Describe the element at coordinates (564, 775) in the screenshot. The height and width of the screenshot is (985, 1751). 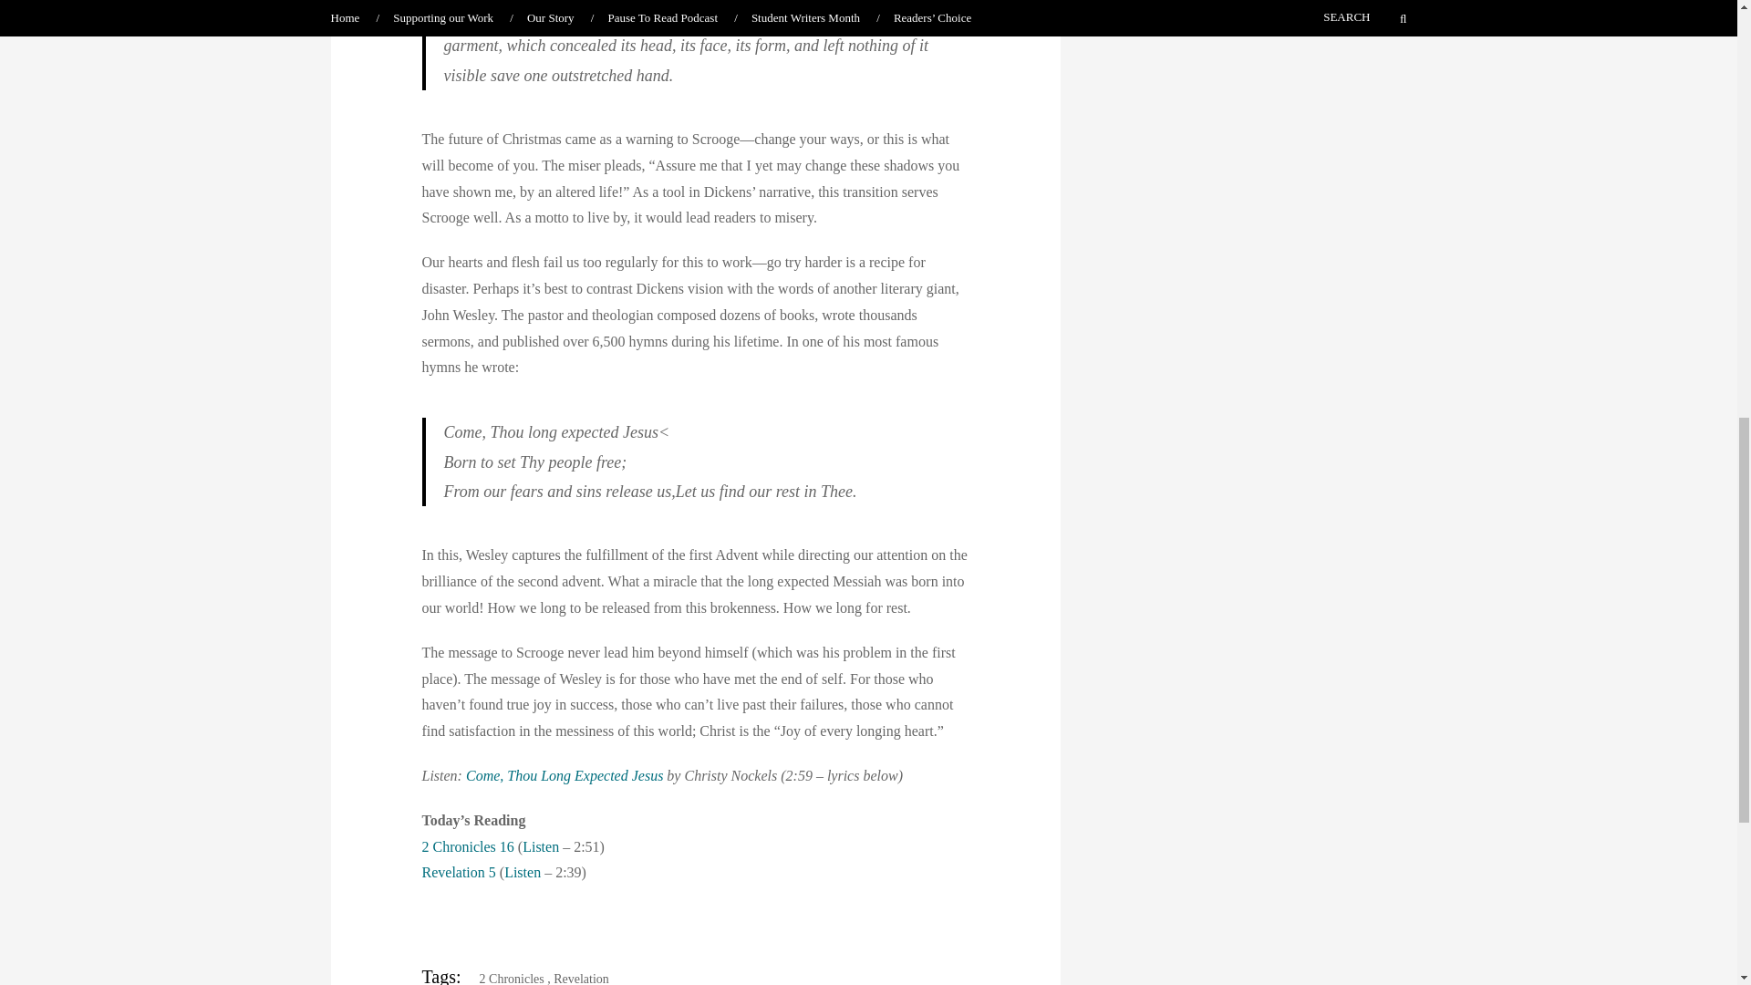
I see `Come, Thou Long Expected Jesus` at that location.